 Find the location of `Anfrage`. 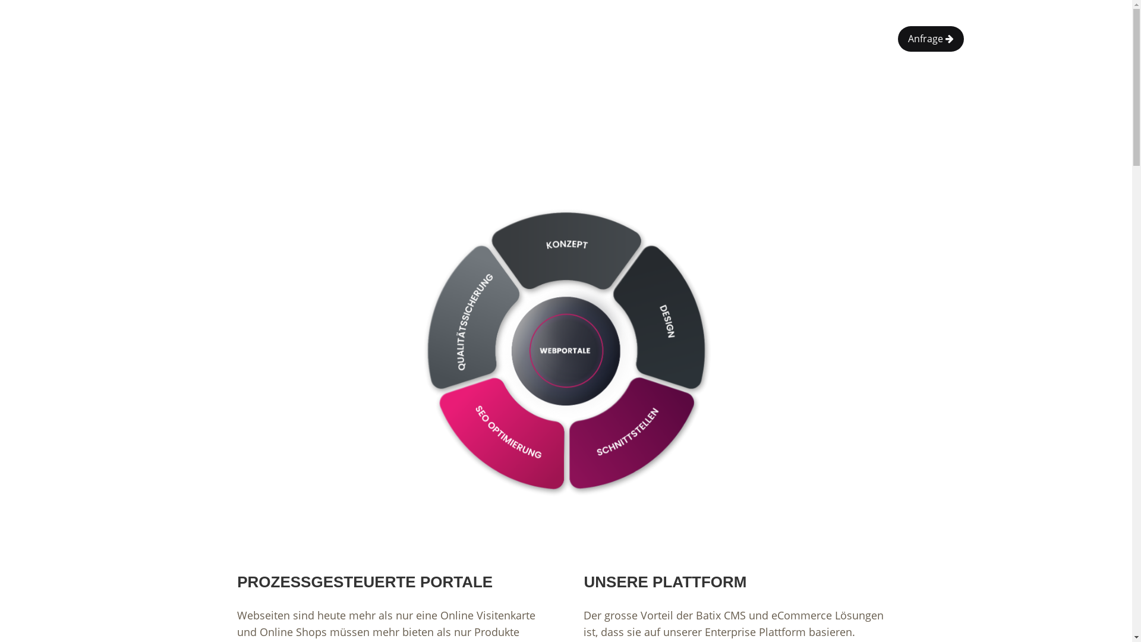

Anfrage is located at coordinates (931, 39).